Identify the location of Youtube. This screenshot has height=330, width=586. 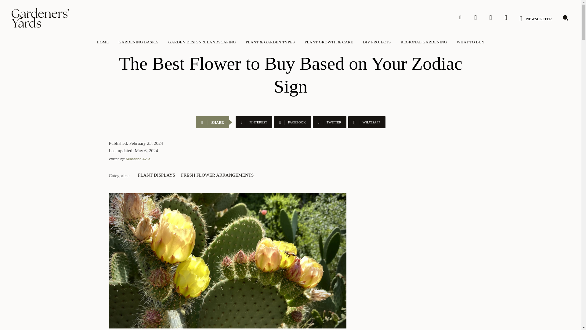
(505, 17).